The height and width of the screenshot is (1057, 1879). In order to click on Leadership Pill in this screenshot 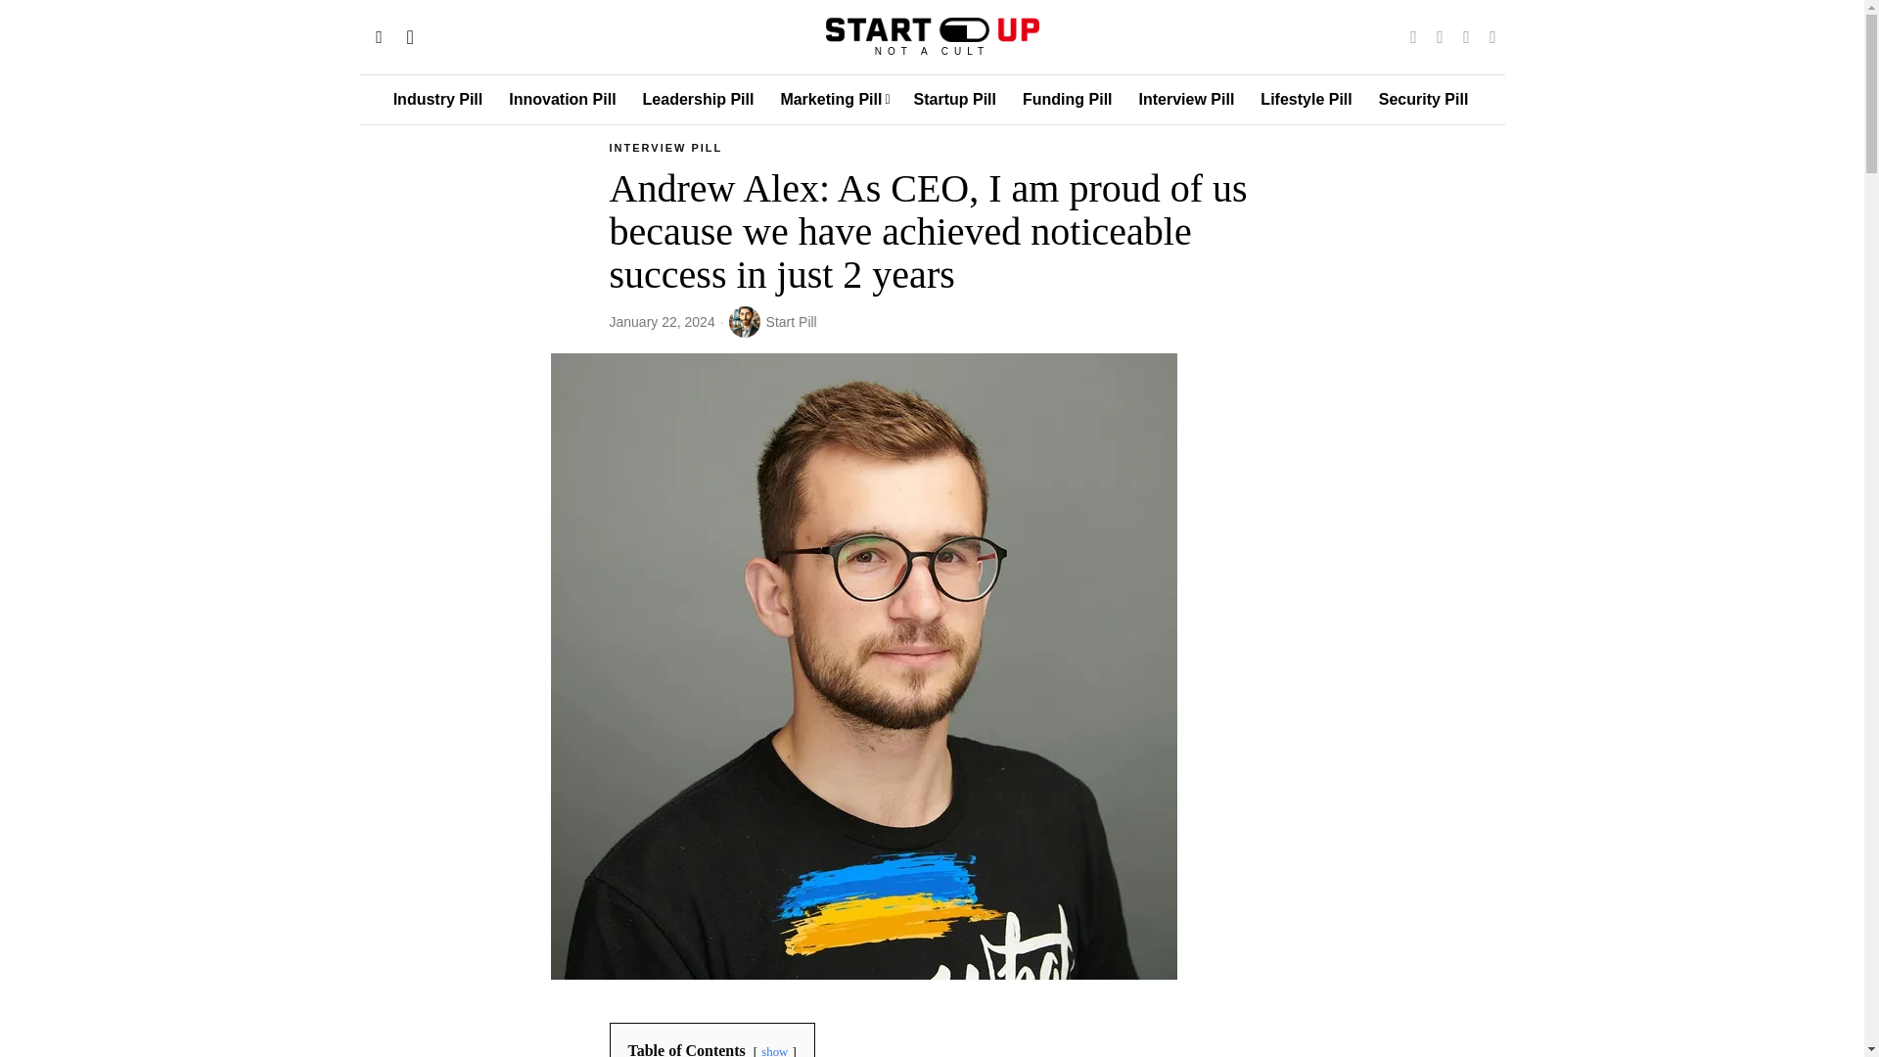, I will do `click(700, 100)`.